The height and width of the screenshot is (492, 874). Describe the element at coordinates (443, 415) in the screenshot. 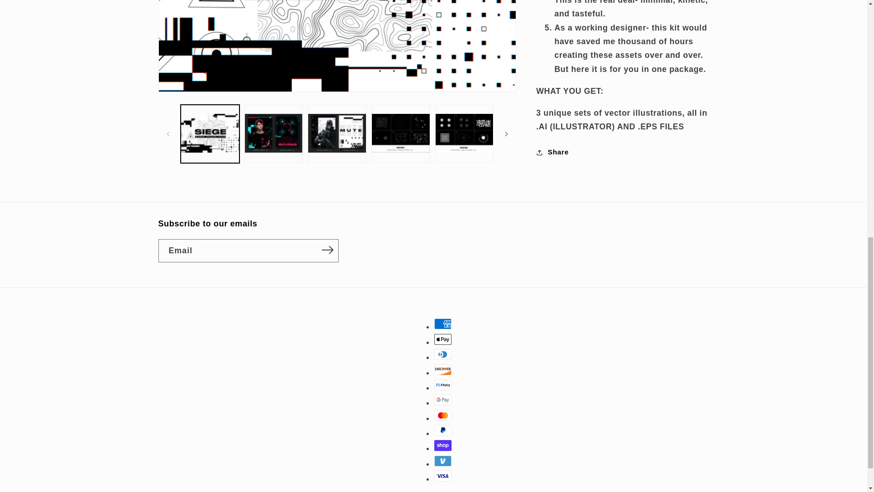

I see `Mastercard` at that location.